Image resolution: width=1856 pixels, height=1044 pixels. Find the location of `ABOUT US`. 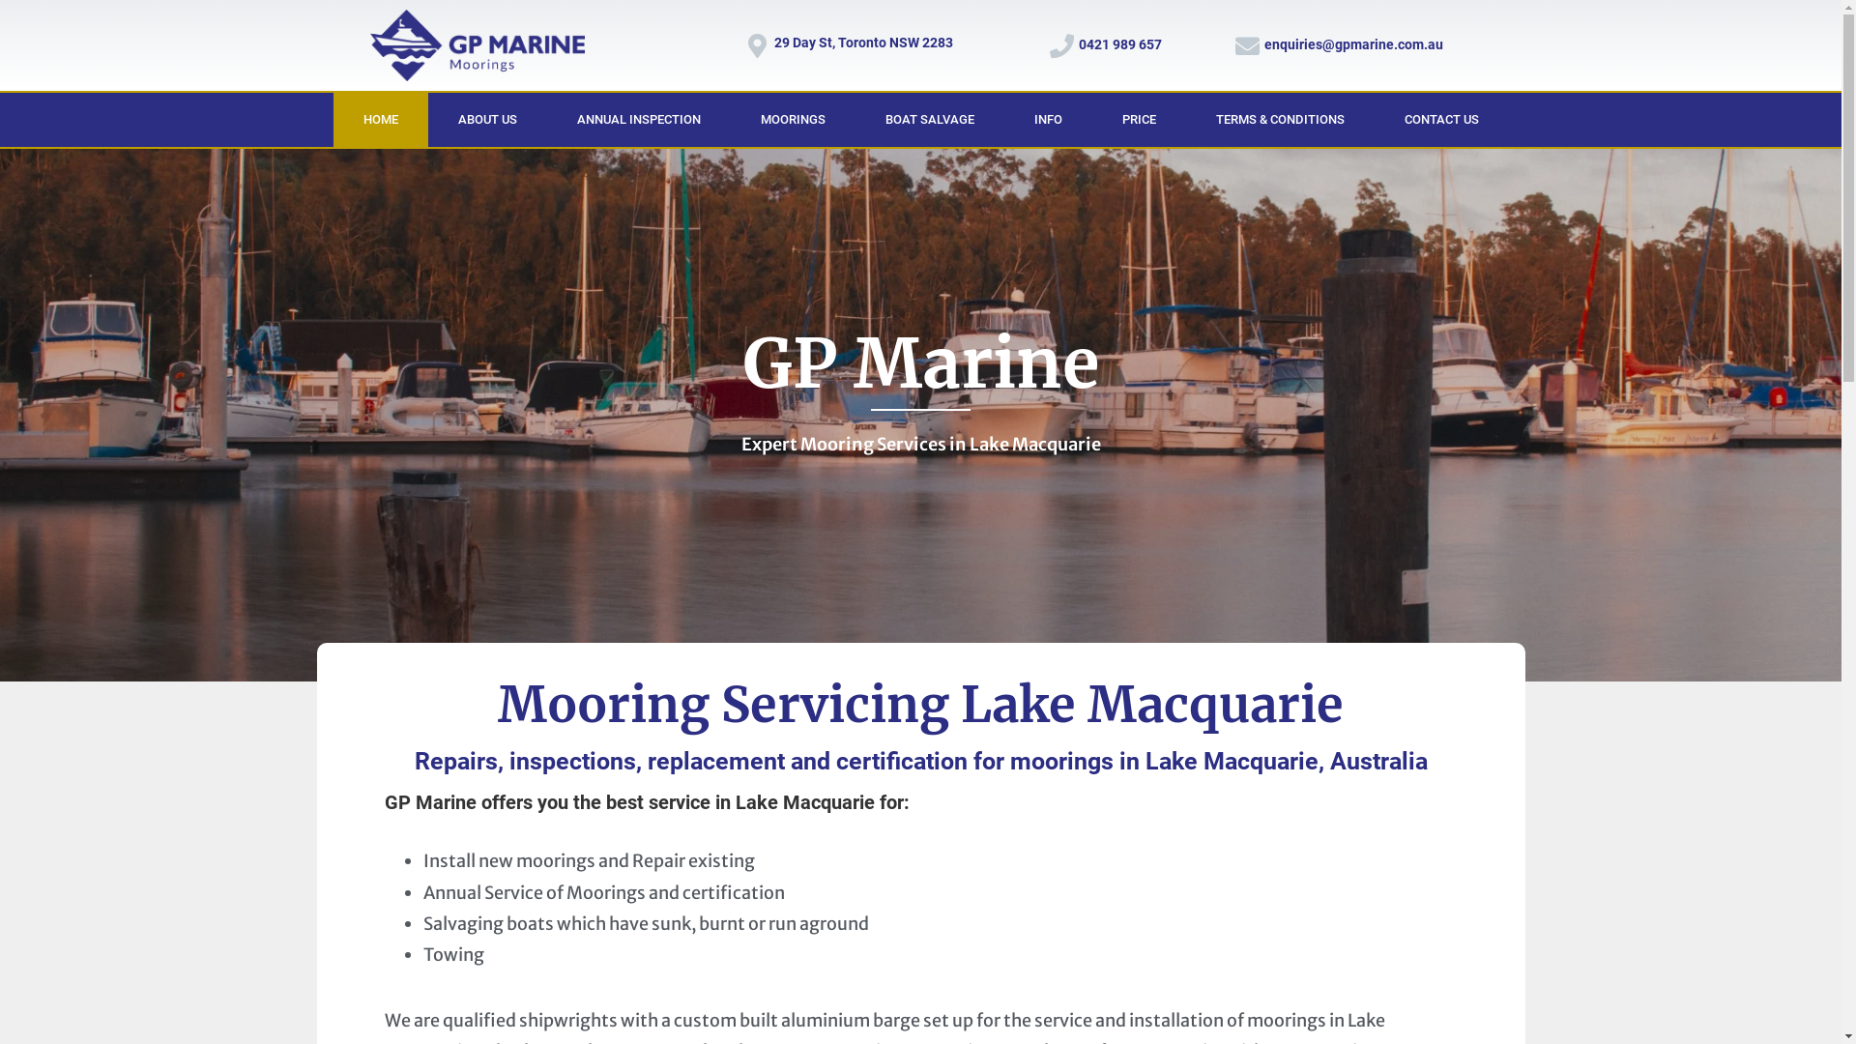

ABOUT US is located at coordinates (487, 120).